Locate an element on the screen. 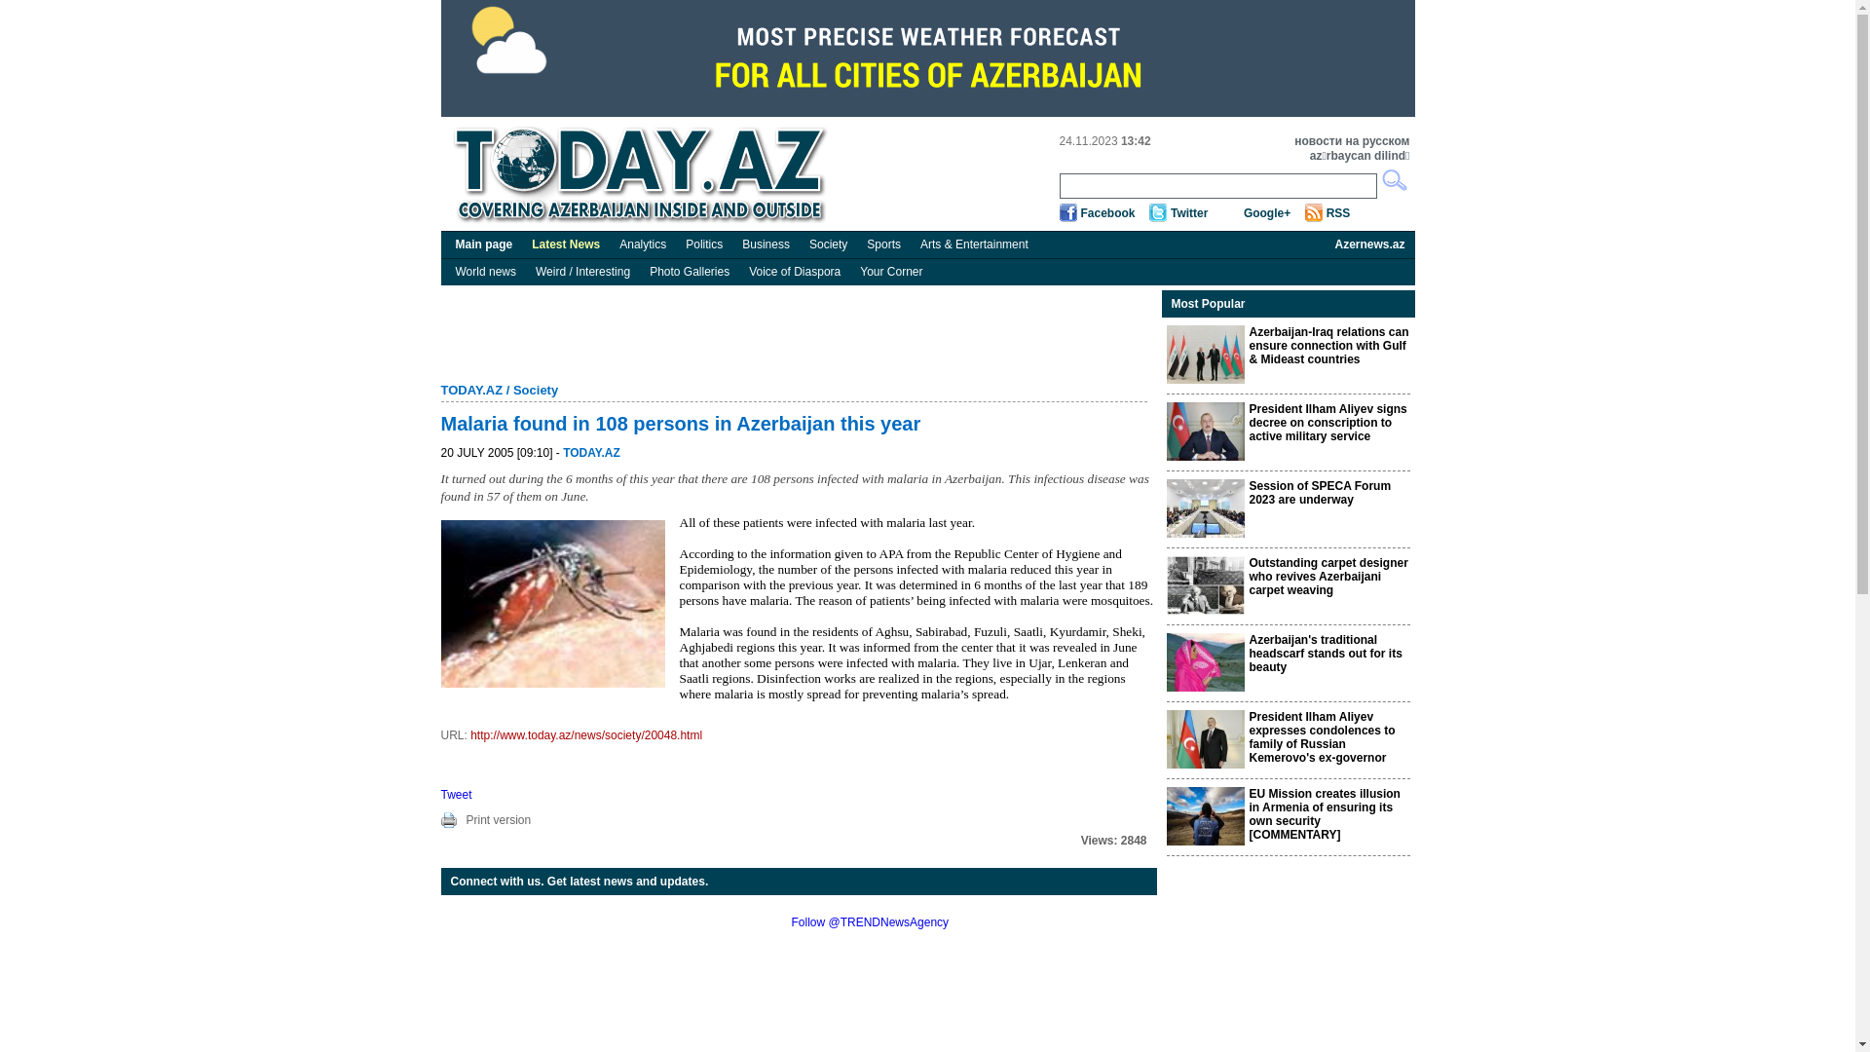  Weird / Interesting is located at coordinates (582, 272).